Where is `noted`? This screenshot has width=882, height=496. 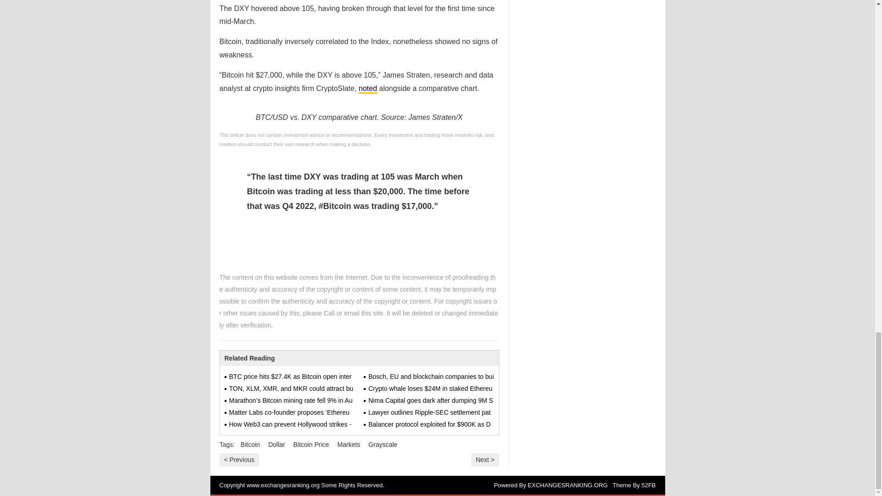
noted is located at coordinates (368, 89).